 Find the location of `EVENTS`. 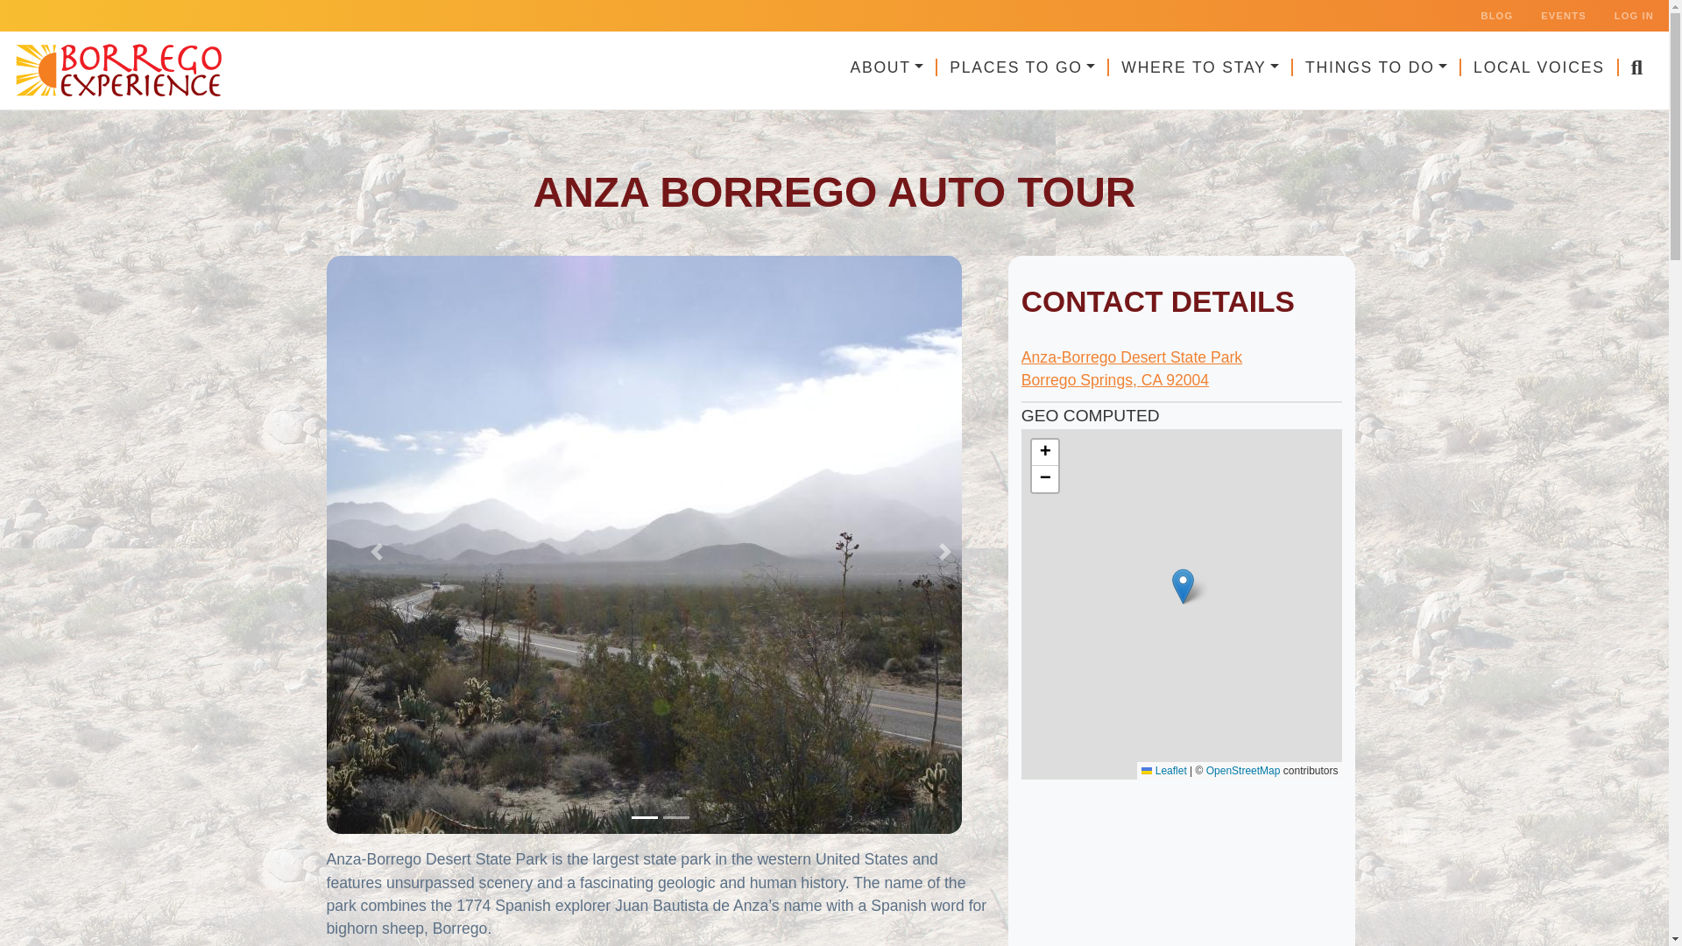

EVENTS is located at coordinates (1563, 16).